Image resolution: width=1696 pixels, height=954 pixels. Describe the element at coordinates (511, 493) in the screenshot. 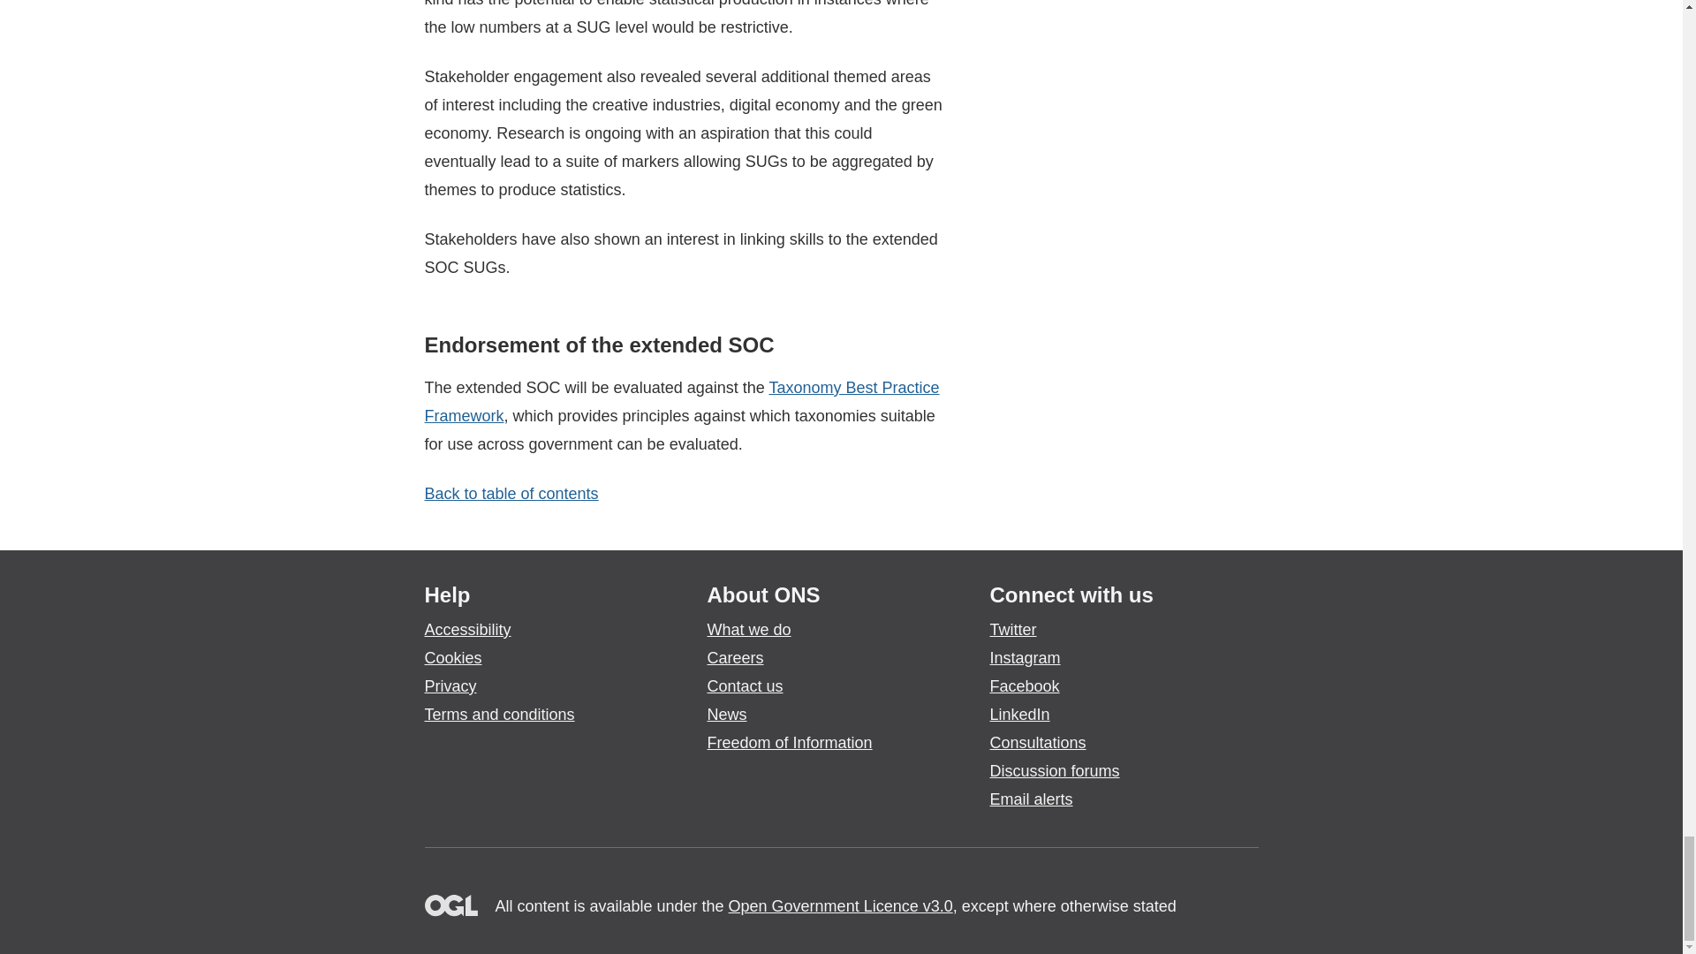

I see `Back to table of contents` at that location.